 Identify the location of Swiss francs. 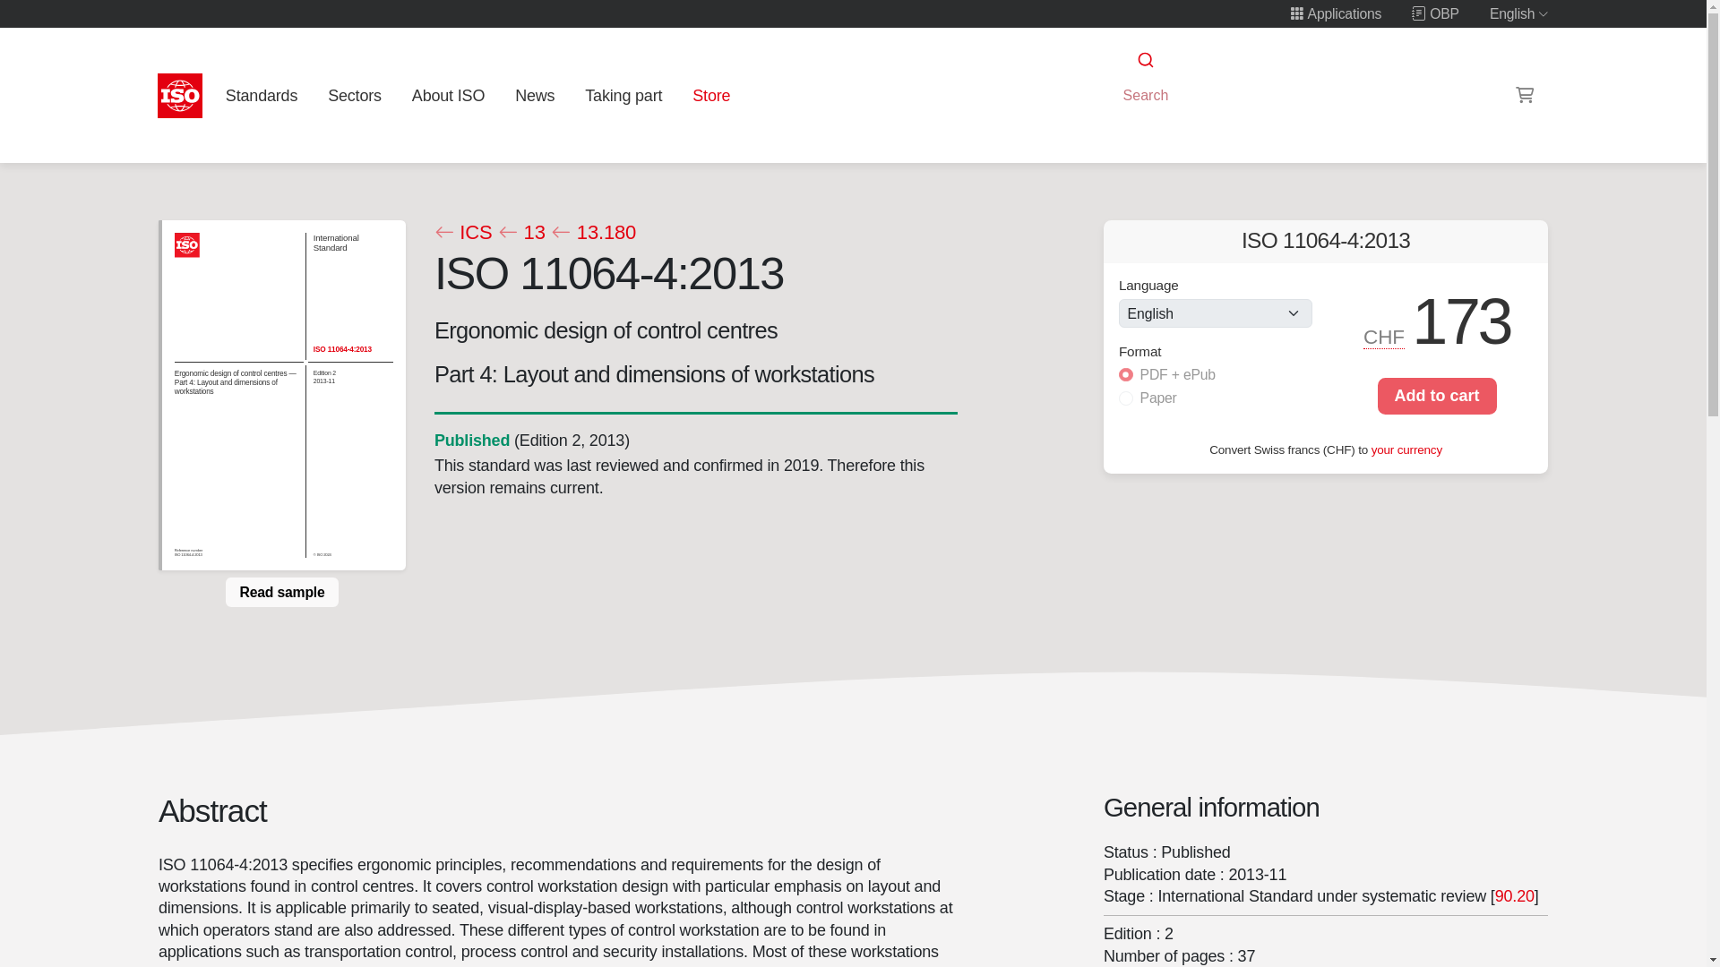
(1384, 337).